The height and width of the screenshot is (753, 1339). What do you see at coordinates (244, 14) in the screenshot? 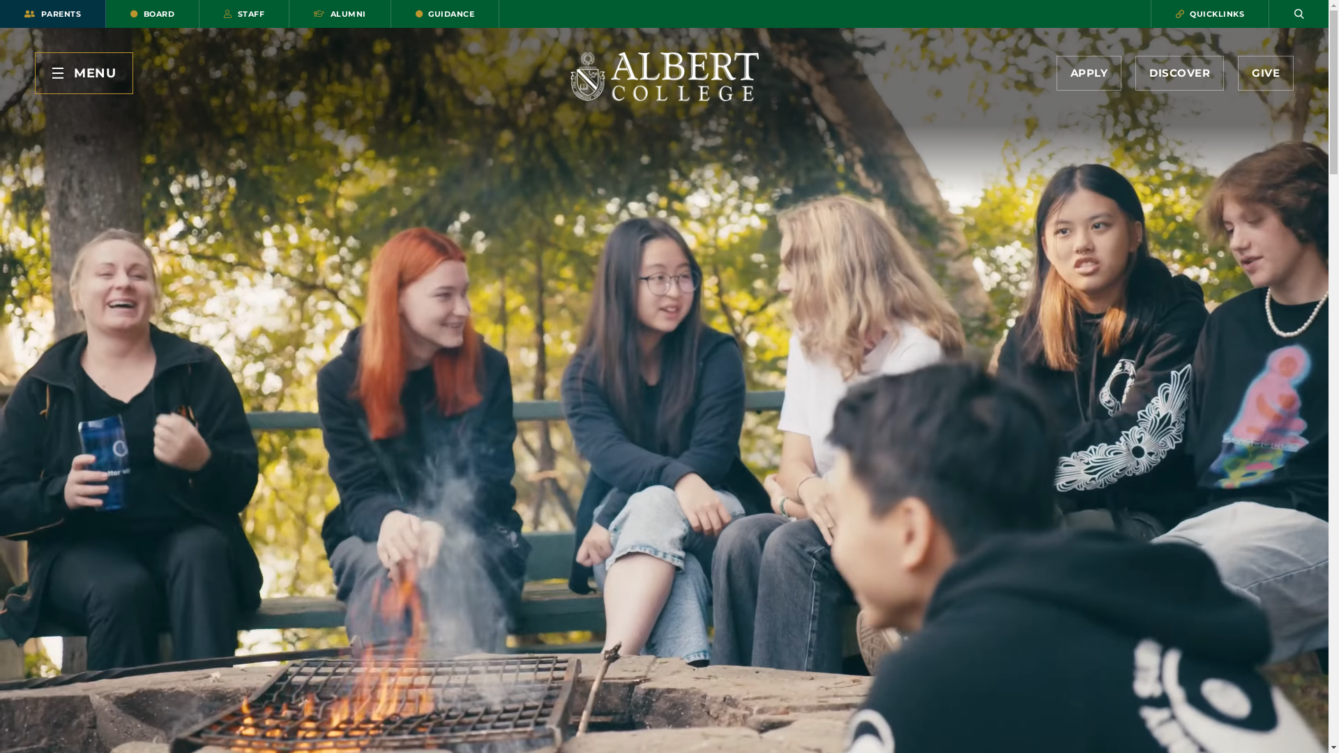
I see `STAFF` at bounding box center [244, 14].